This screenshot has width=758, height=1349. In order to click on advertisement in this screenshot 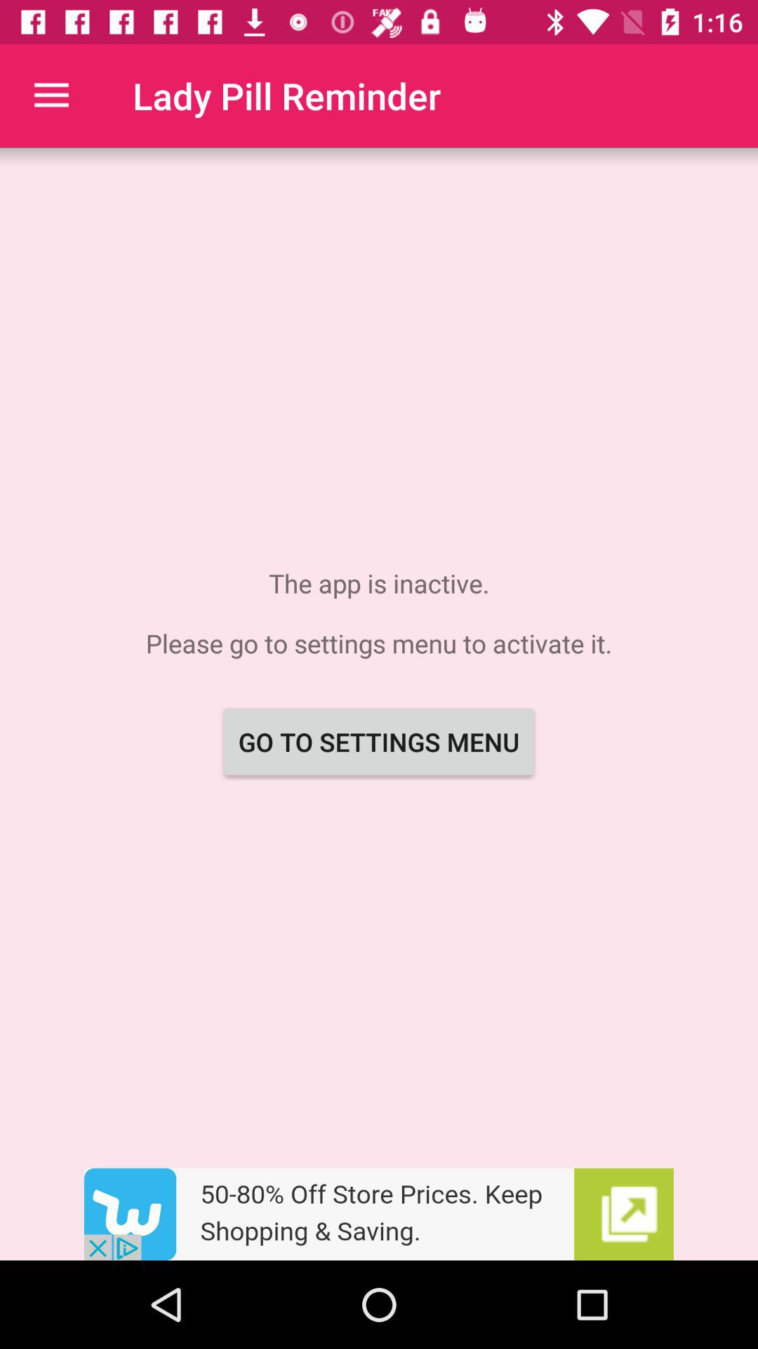, I will do `click(379, 1214)`.